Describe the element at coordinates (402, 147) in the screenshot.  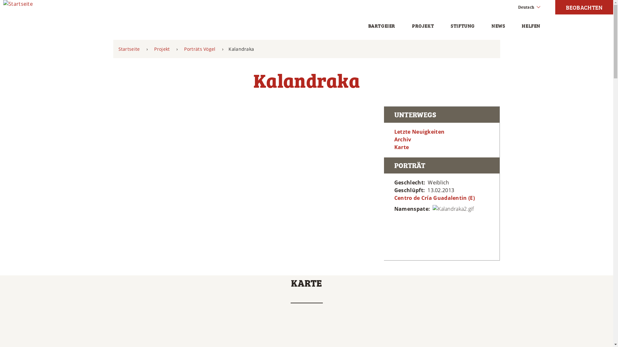
I see `Karte` at that location.